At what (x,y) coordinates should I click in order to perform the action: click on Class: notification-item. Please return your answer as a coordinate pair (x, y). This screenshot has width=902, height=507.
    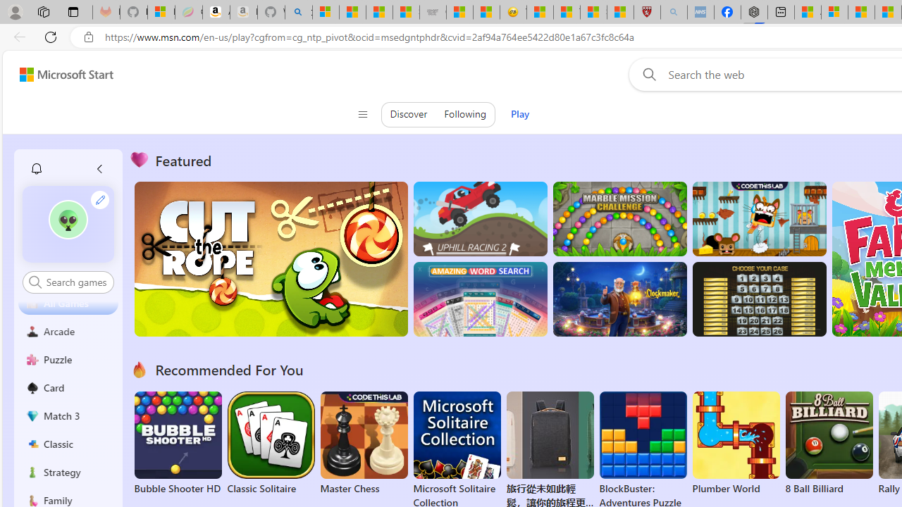
    Looking at the image, I should click on (37, 169).